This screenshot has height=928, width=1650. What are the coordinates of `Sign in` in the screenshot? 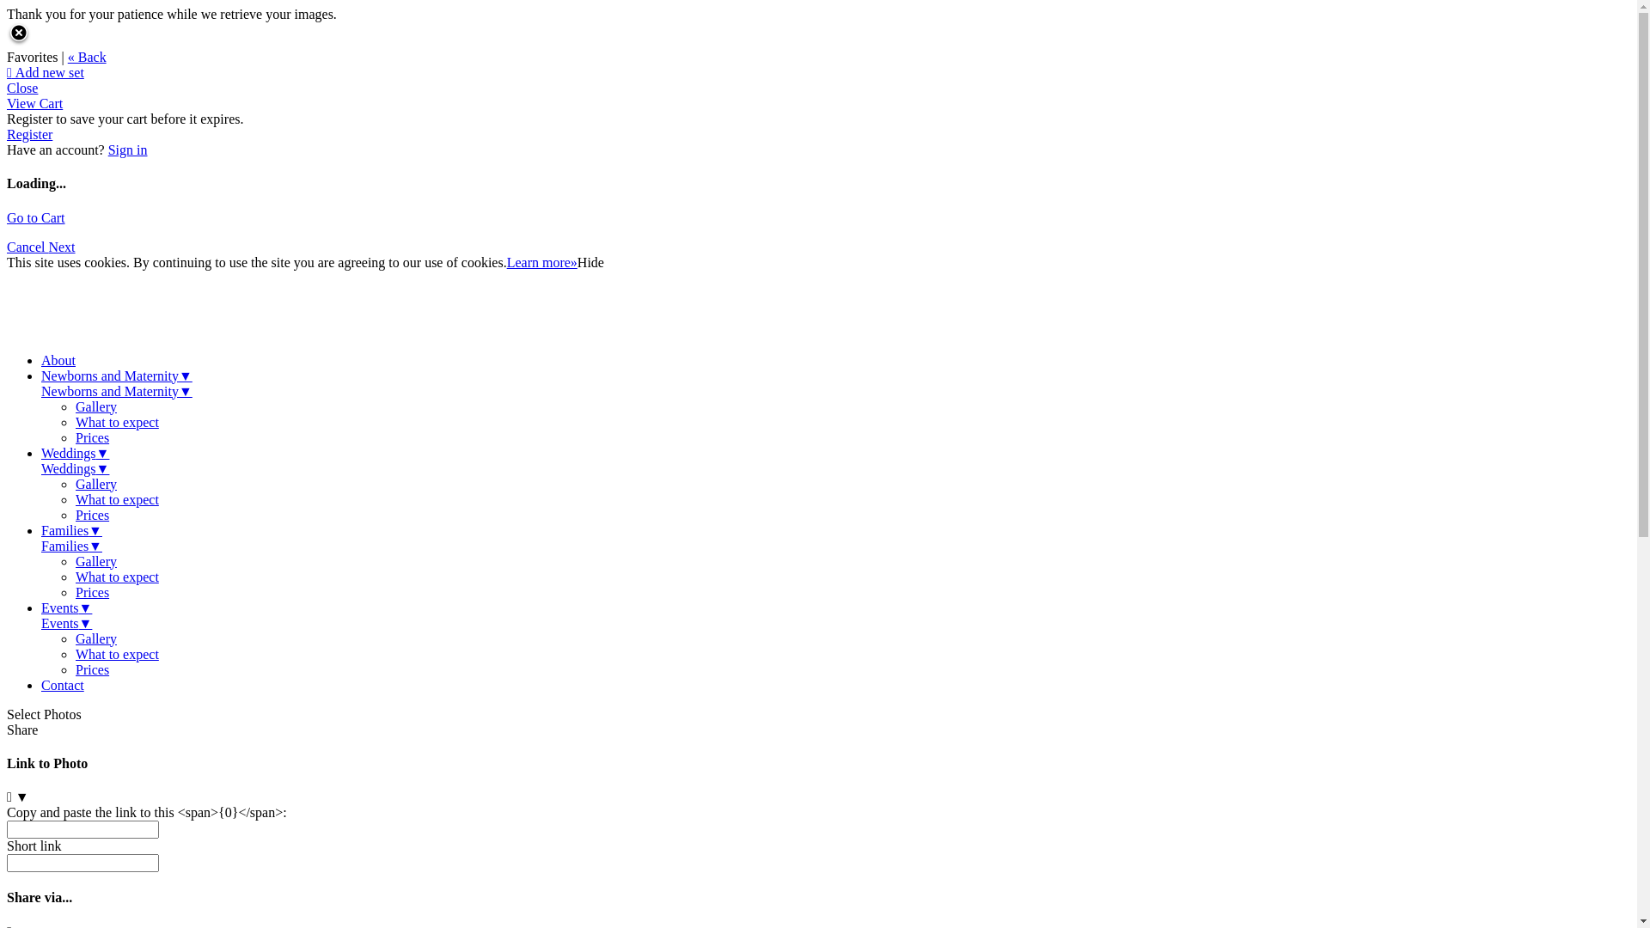 It's located at (128, 150).